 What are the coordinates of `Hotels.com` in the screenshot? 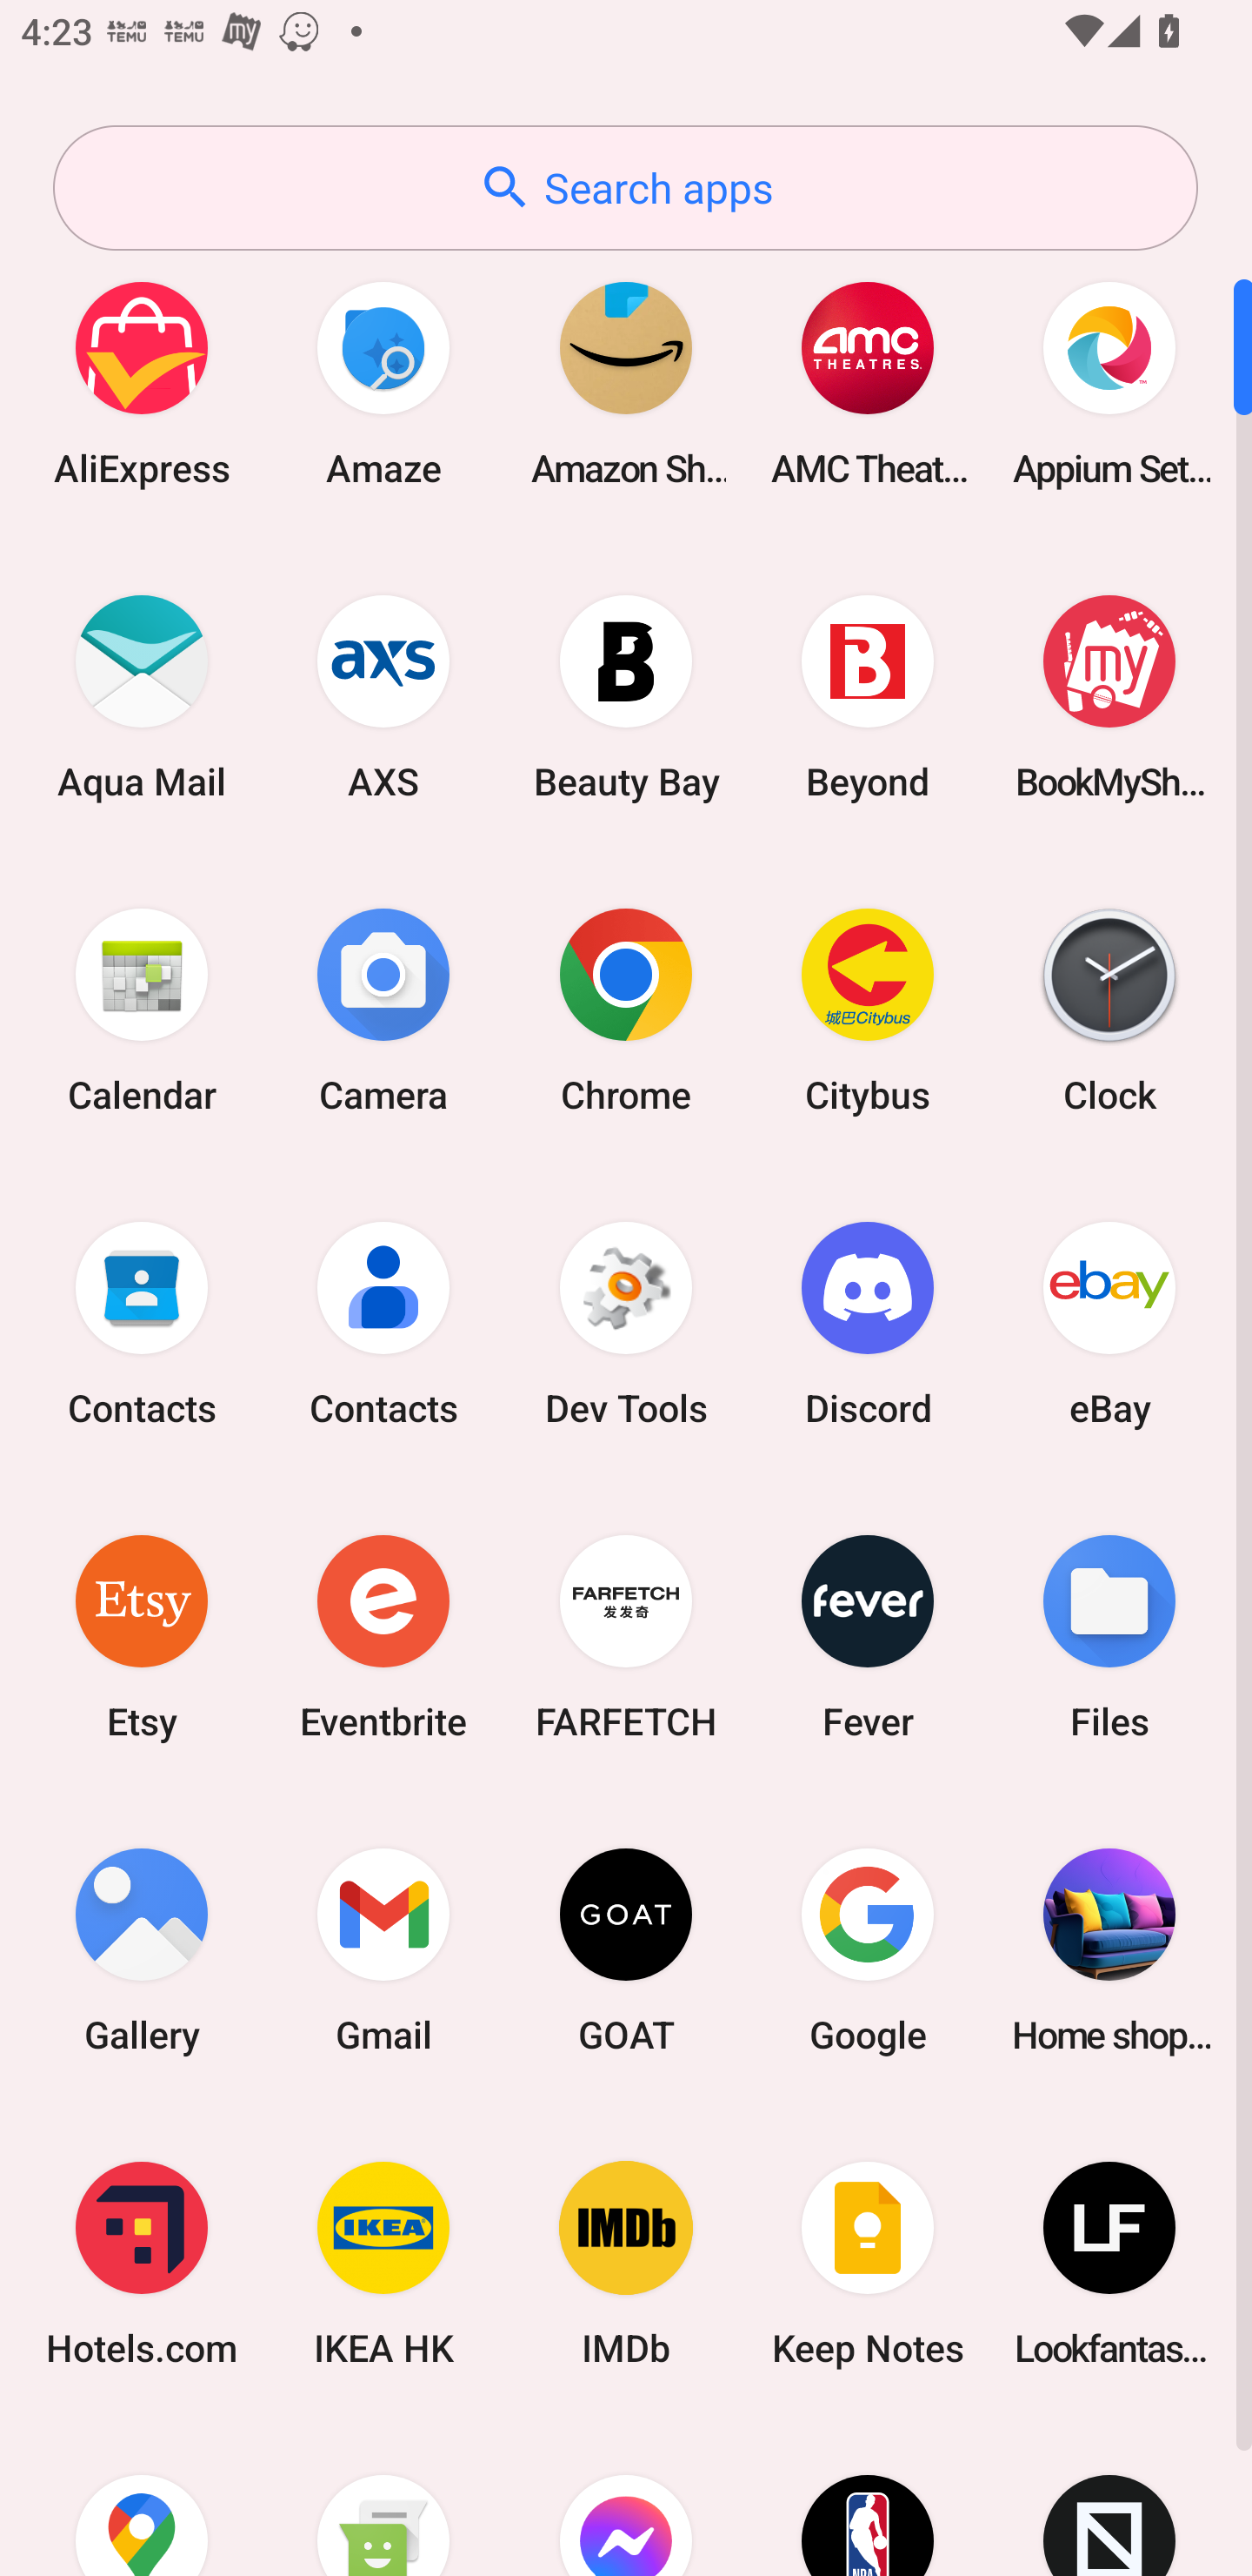 It's located at (142, 2264).